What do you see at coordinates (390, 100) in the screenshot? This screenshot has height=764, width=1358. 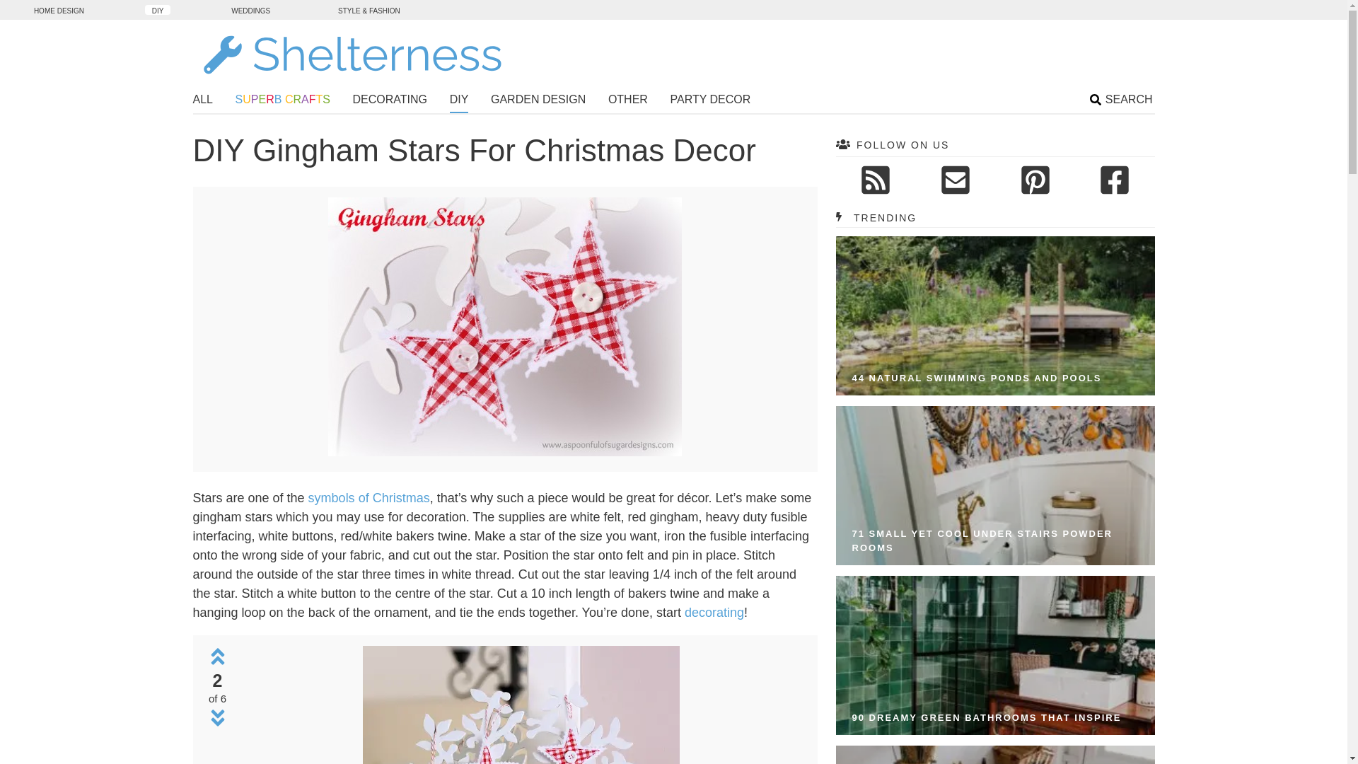 I see `DECORATING` at bounding box center [390, 100].